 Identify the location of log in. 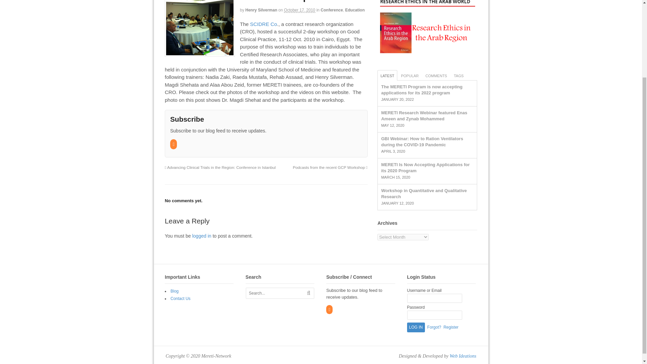
(416, 327).